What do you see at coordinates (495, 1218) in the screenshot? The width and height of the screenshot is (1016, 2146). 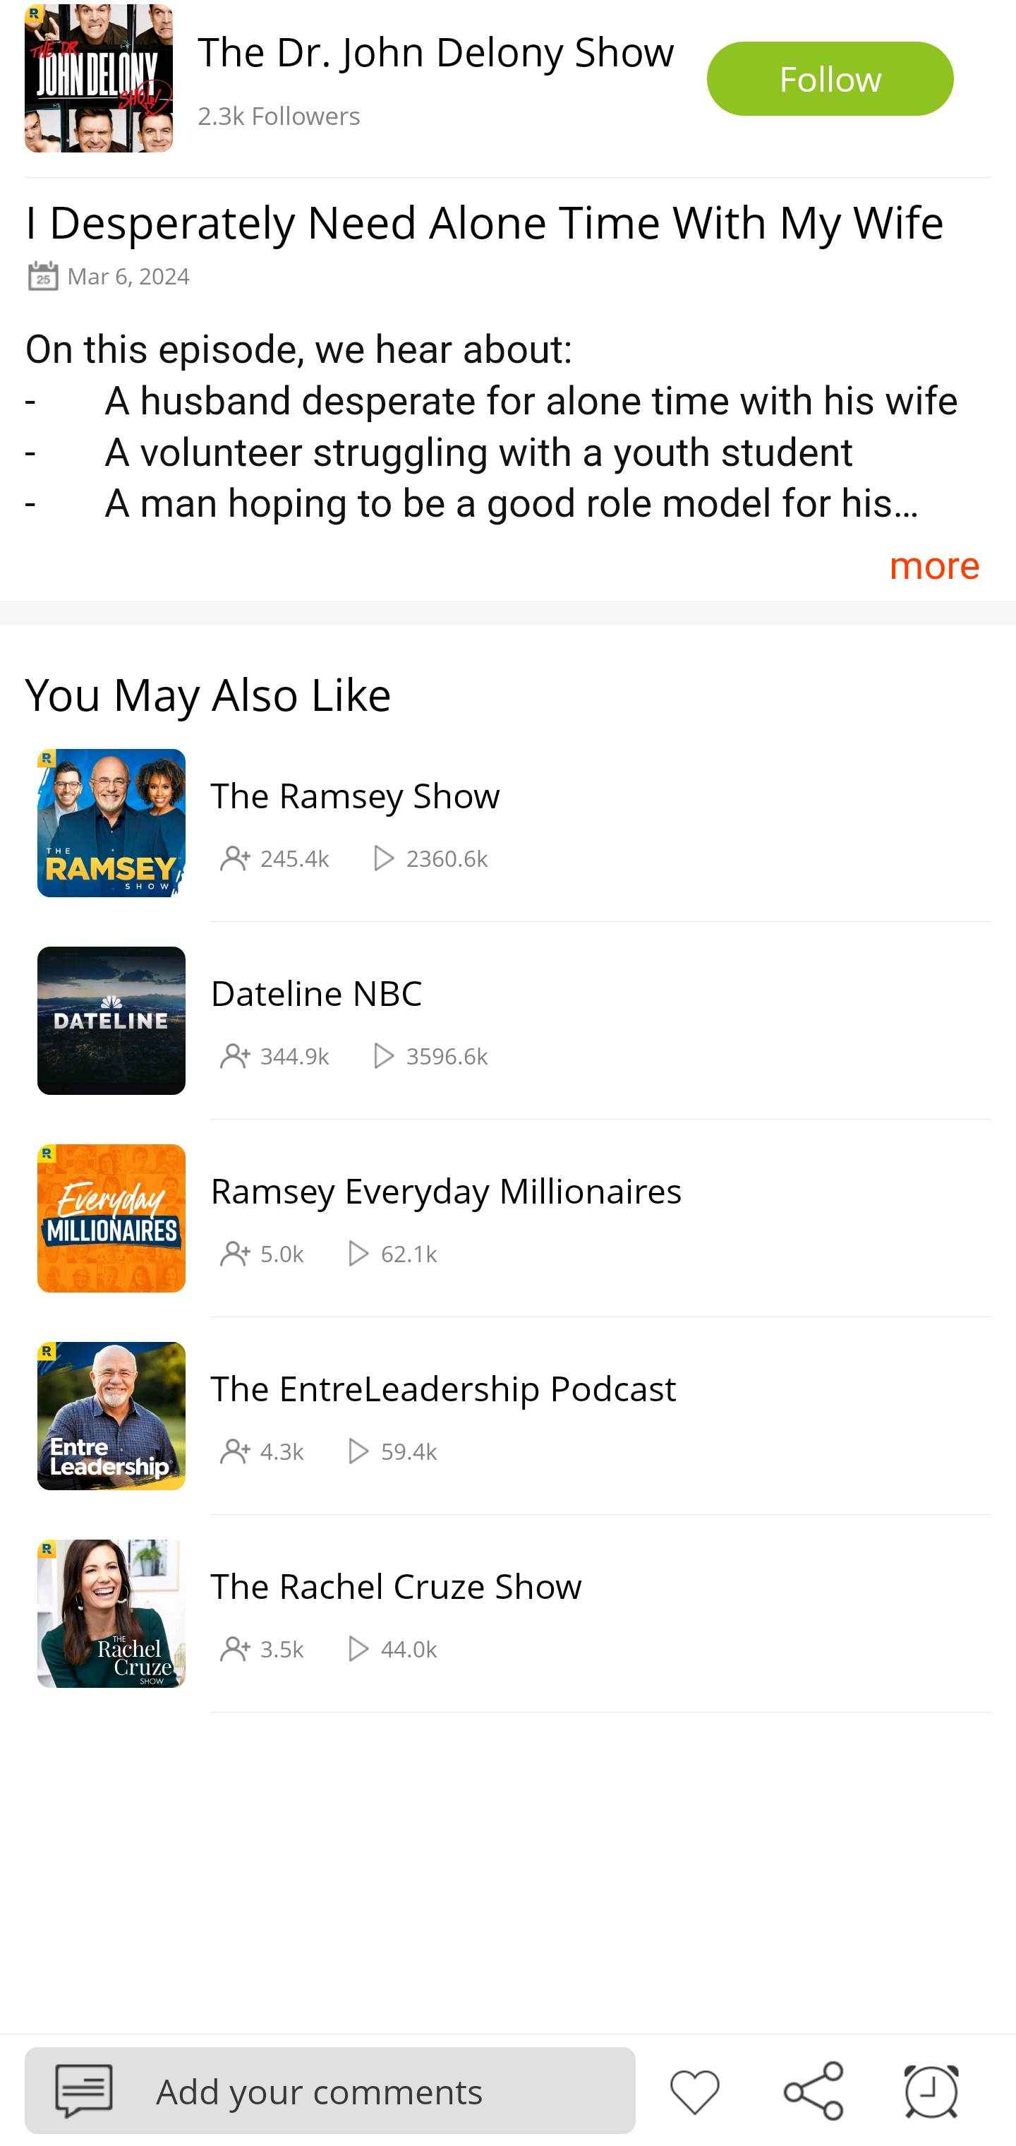 I see `Ramsey Everyday Millionaires 5.0k 62.1k` at bounding box center [495, 1218].